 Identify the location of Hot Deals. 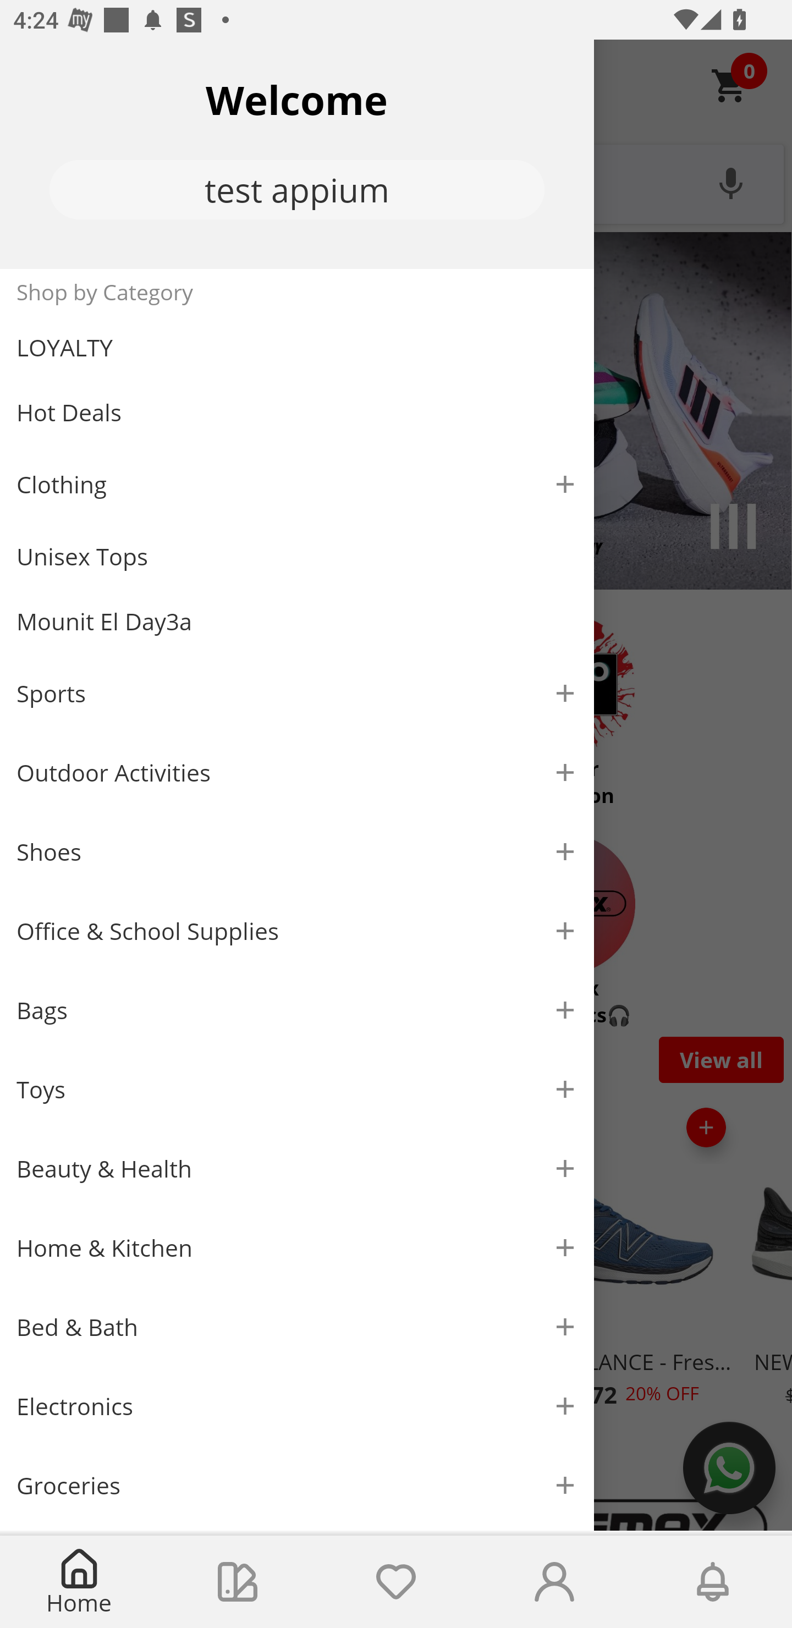
(297, 411).